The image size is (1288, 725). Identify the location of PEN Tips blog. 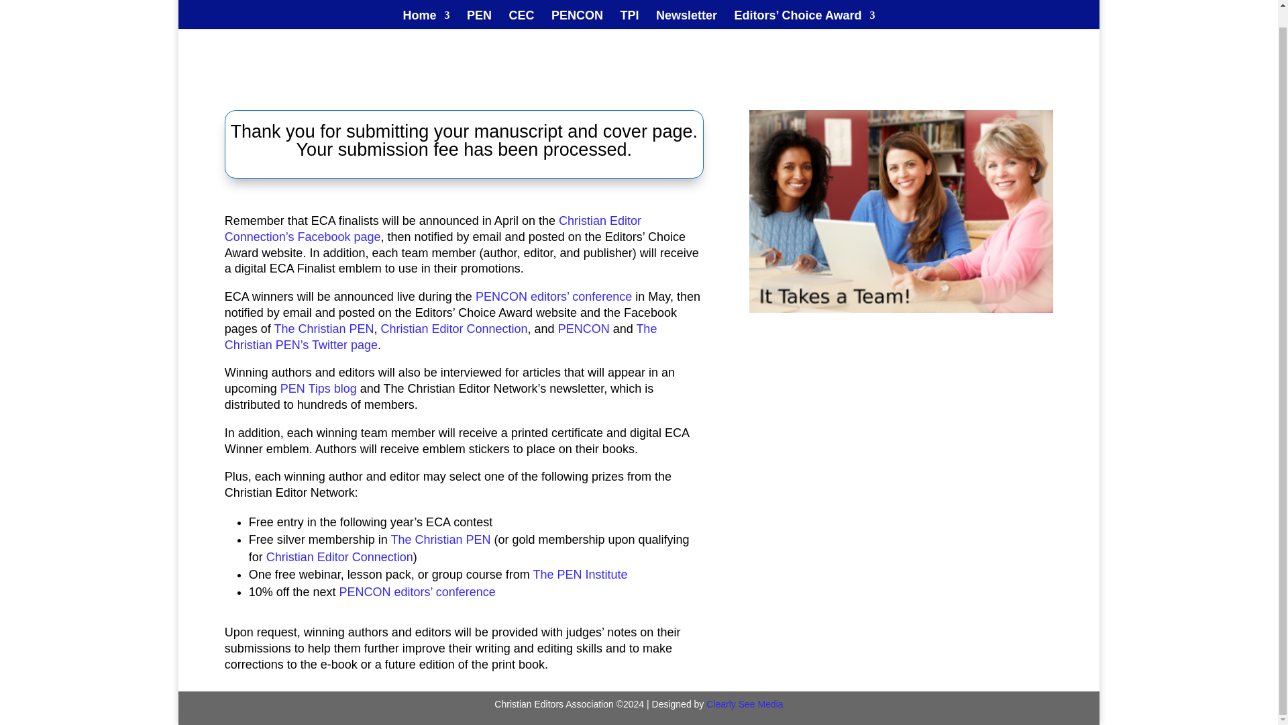
(318, 388).